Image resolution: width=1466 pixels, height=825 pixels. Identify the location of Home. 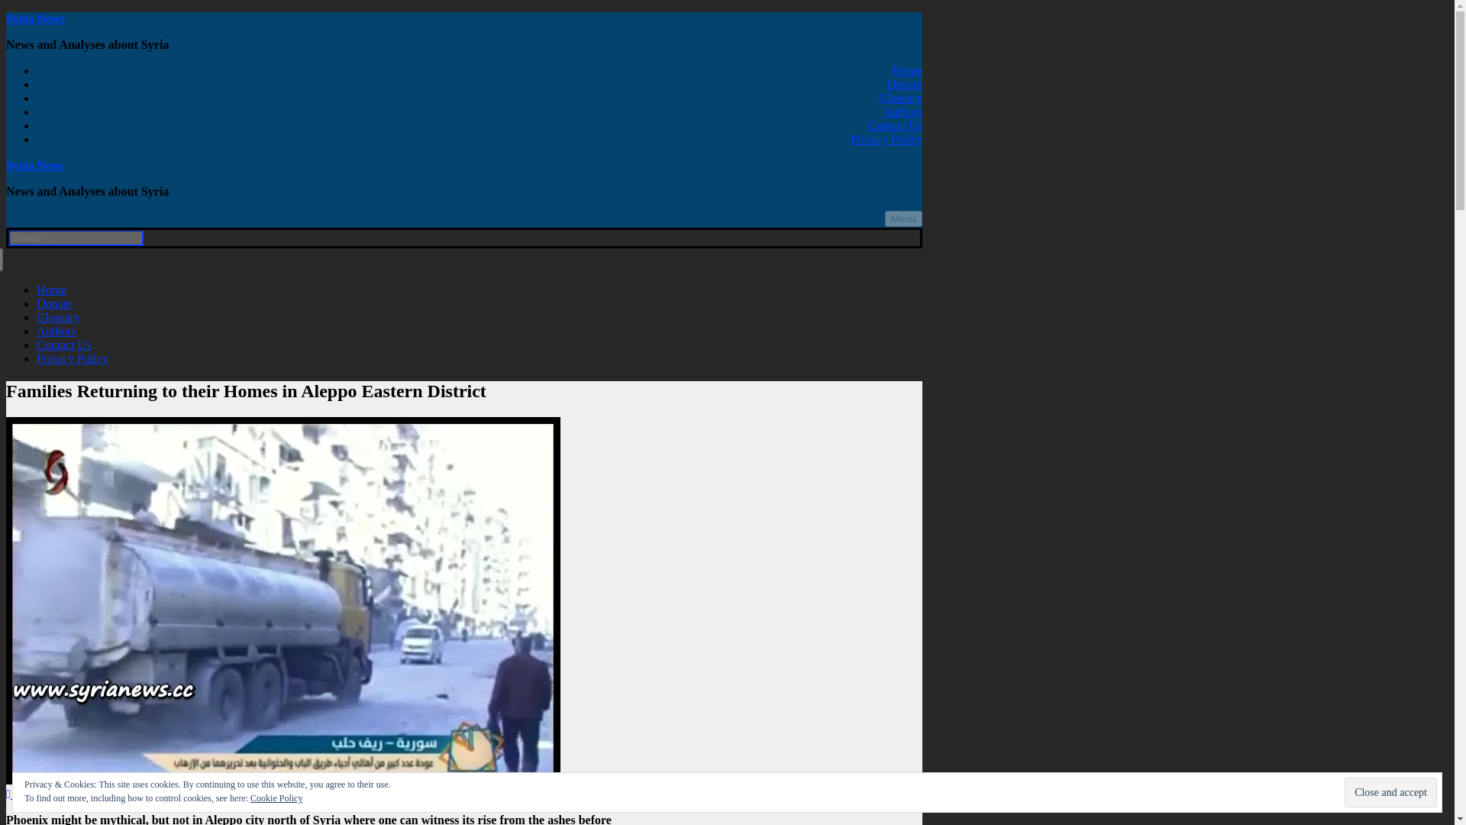
(51, 290).